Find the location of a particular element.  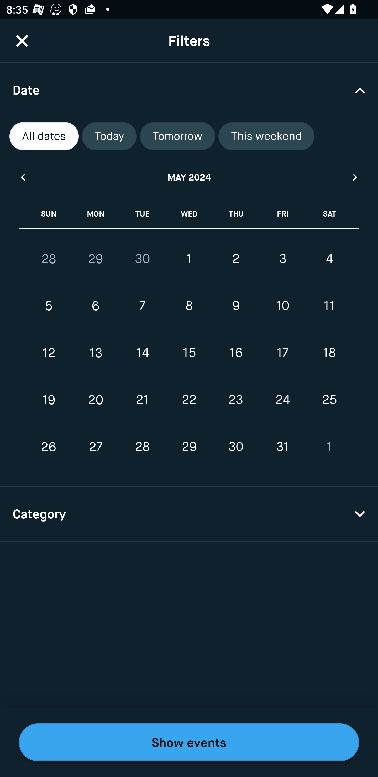

29 is located at coordinates (96, 259).